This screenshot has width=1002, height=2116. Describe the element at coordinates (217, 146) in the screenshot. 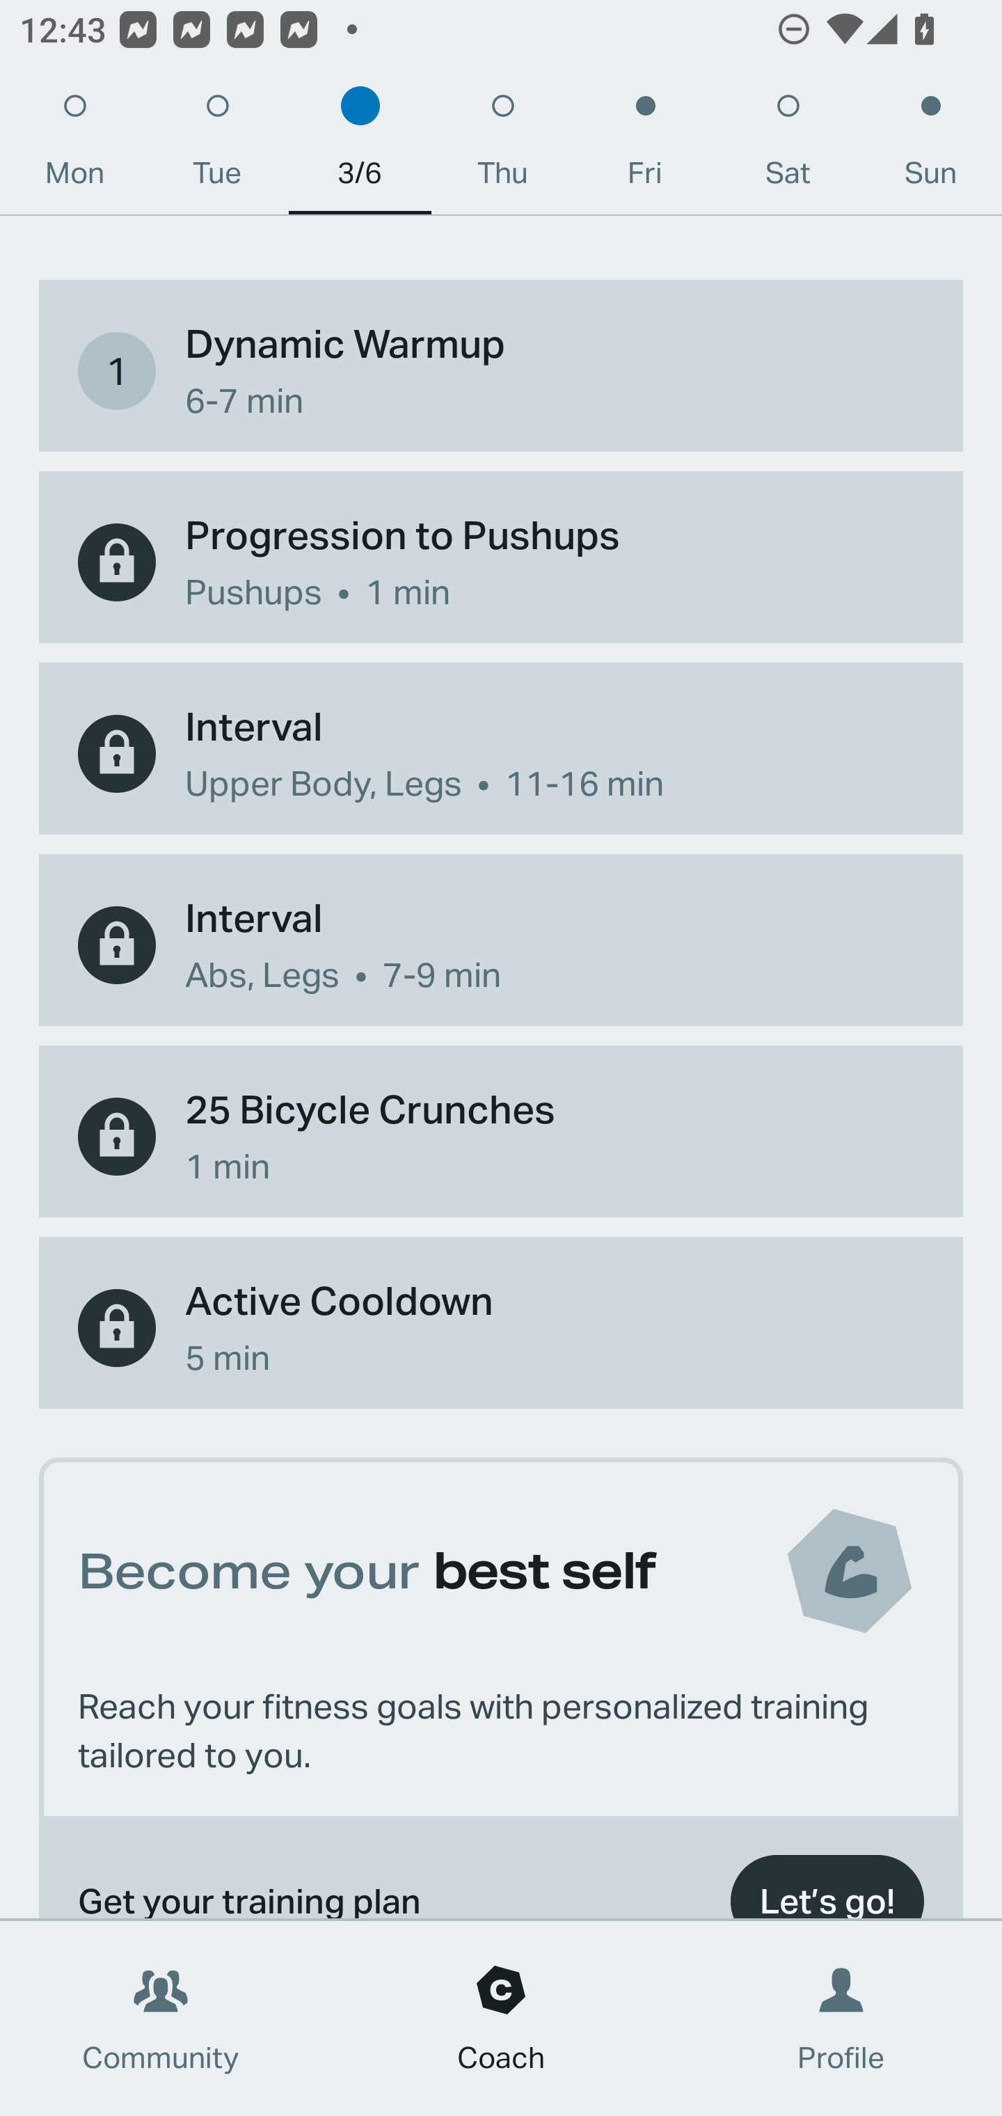

I see `Tue` at that location.